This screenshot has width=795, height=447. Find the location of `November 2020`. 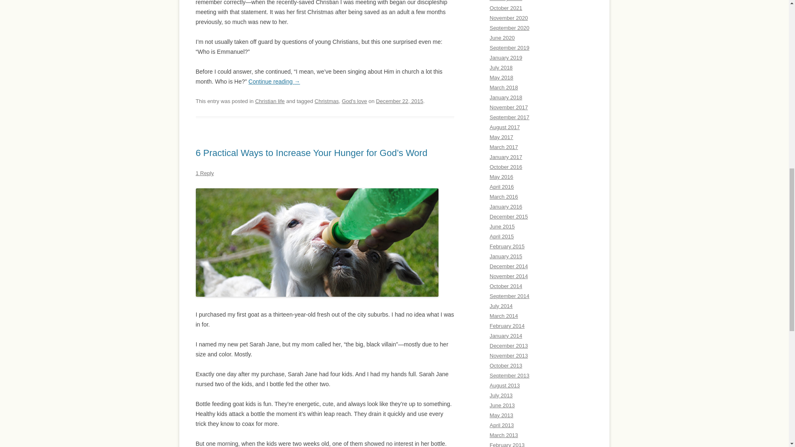

November 2020 is located at coordinates (508, 17).